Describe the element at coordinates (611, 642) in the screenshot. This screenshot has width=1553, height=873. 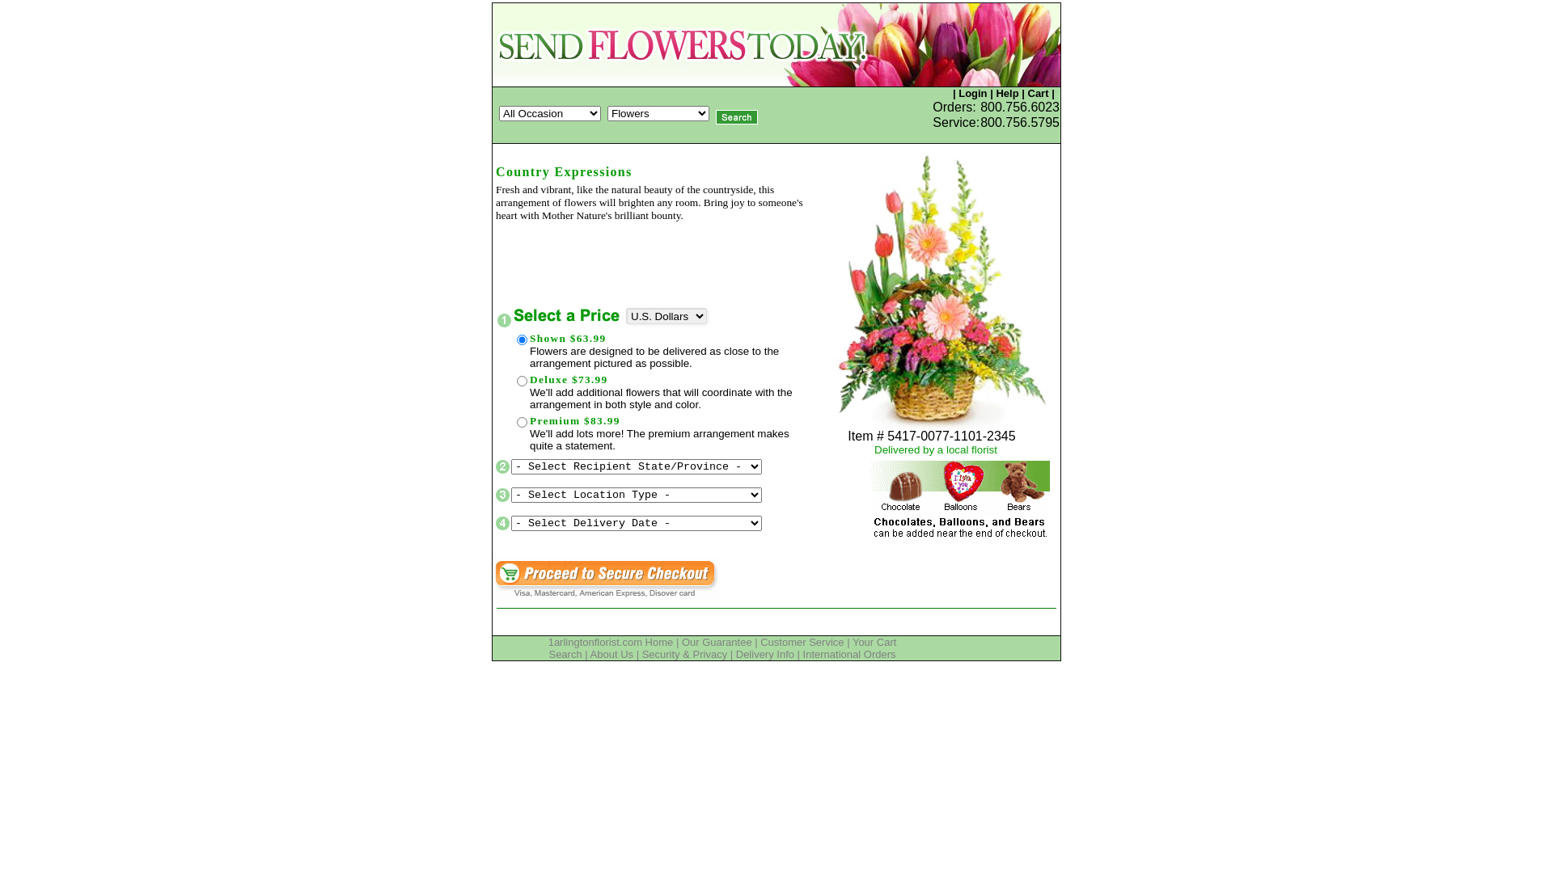
I see `1arlingtonflorist.com Home` at that location.